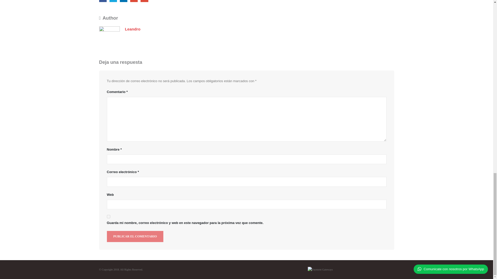 This screenshot has height=279, width=497. I want to click on Entradas de Leandro, so click(132, 29).